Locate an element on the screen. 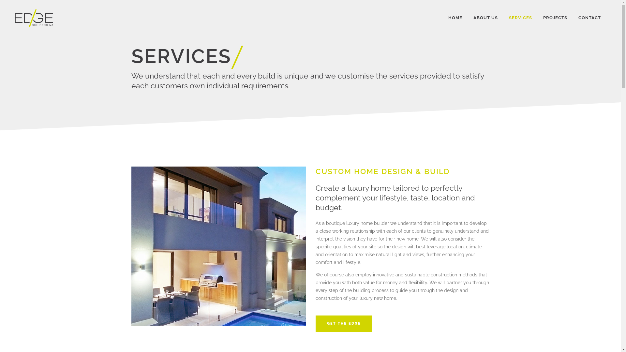 This screenshot has width=626, height=352. HOME is located at coordinates (455, 18).